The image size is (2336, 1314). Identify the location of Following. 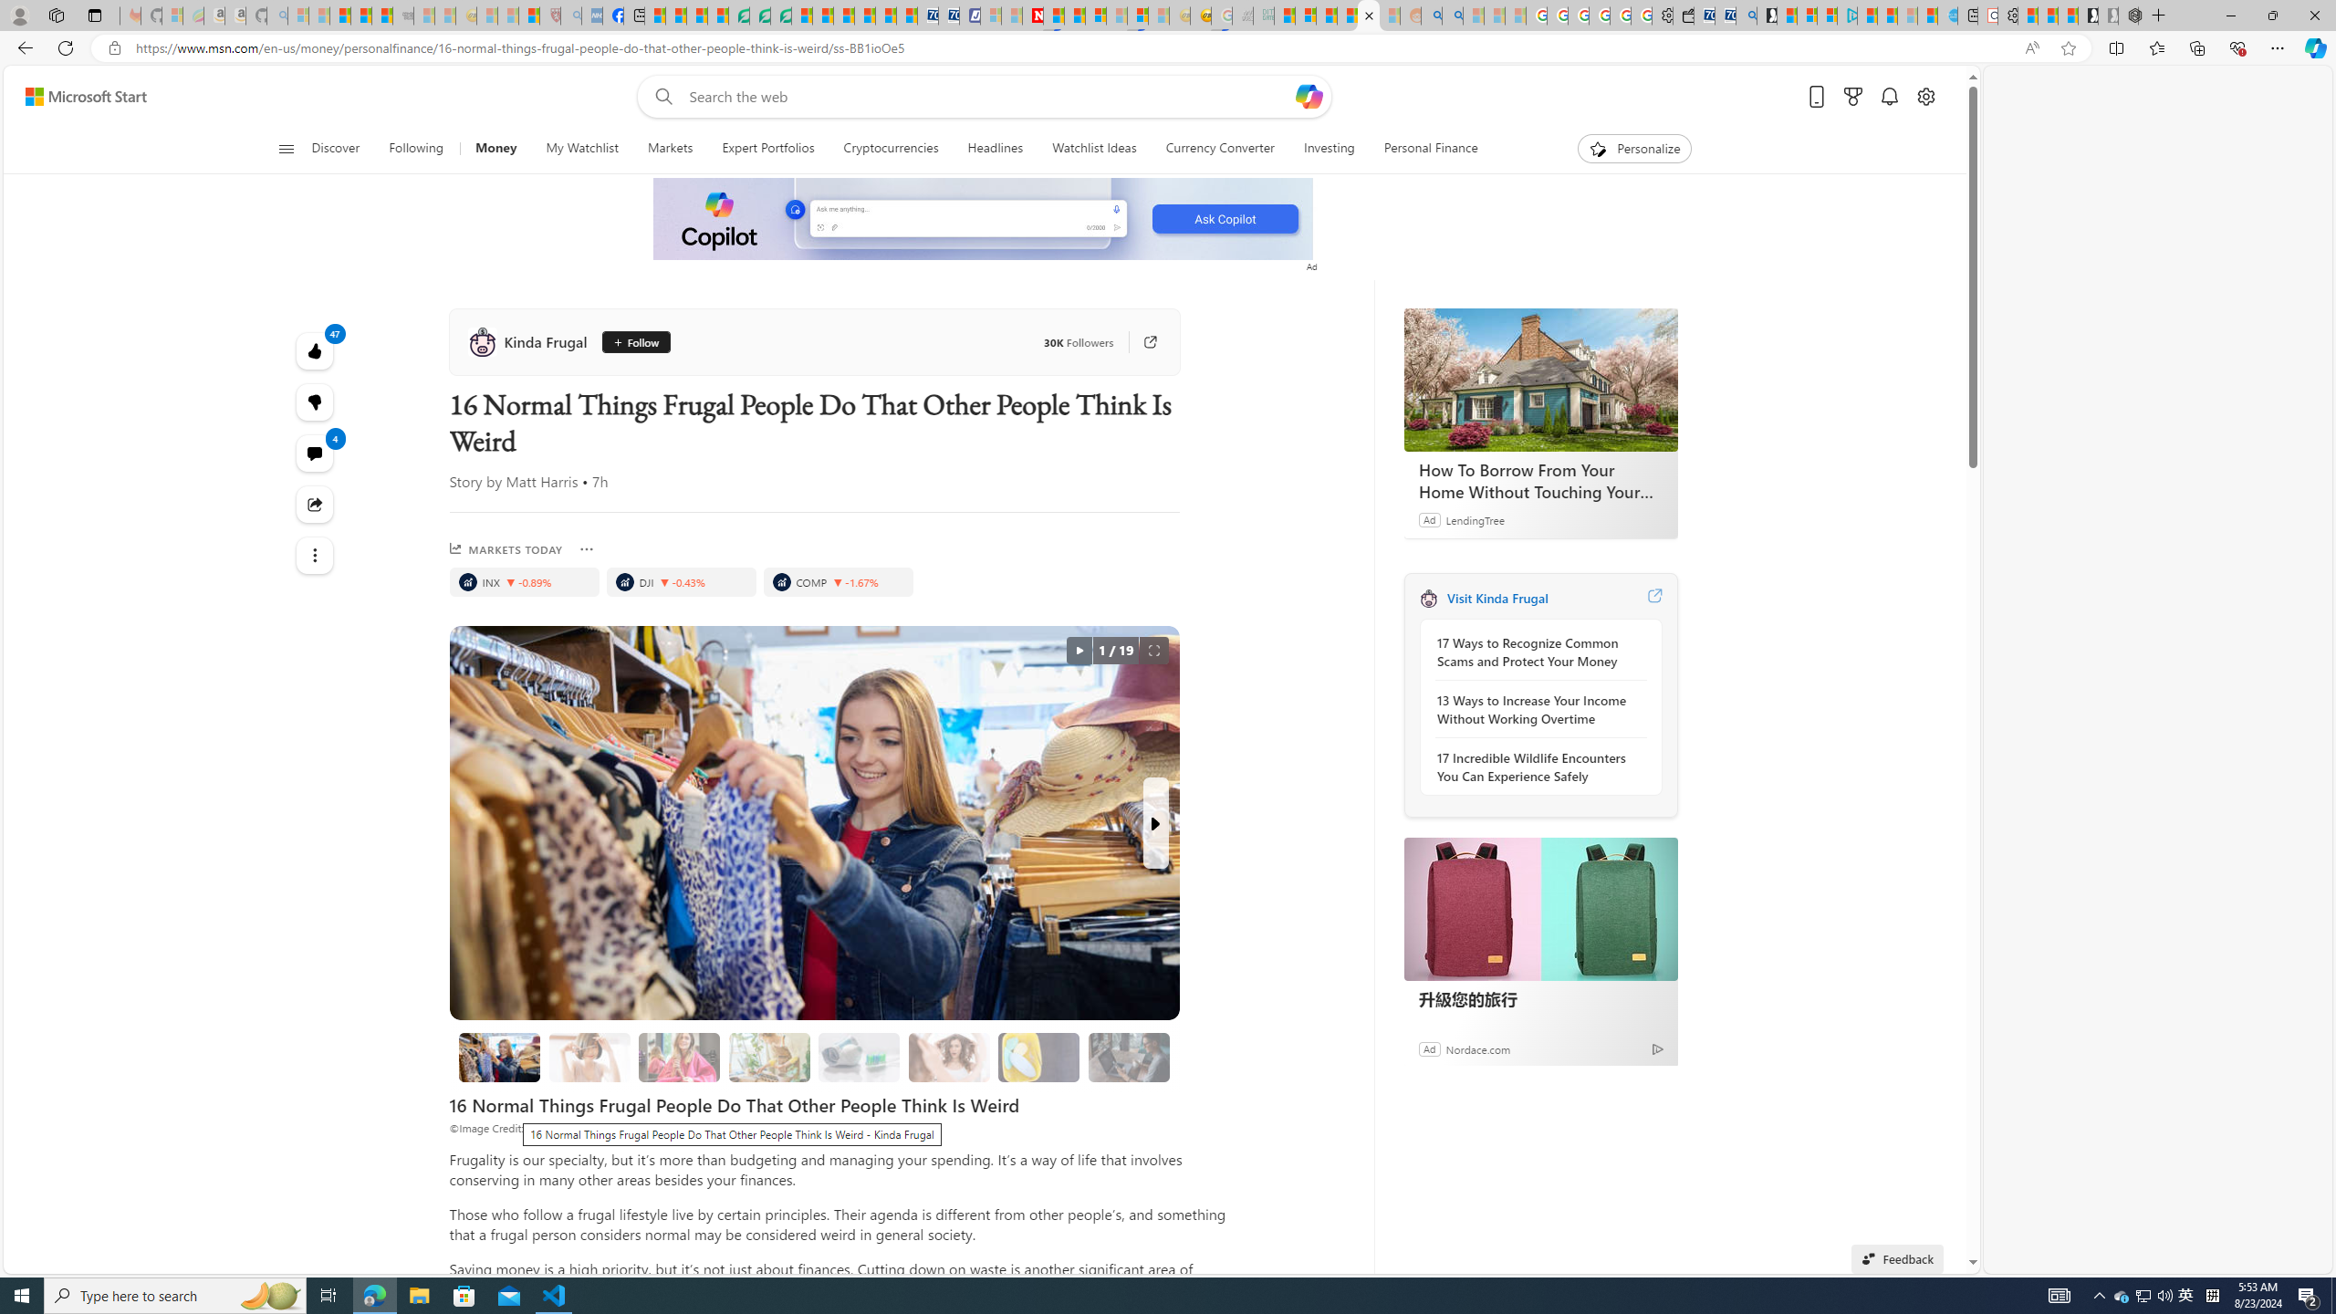
(416, 149).